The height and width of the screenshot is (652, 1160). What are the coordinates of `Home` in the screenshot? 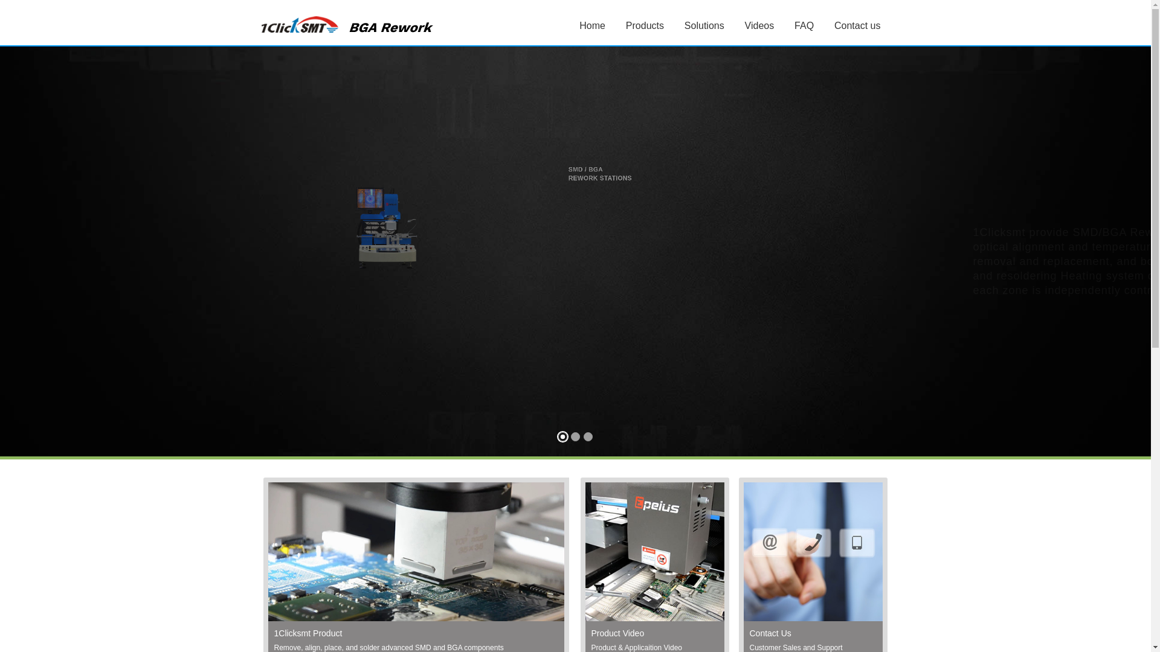 It's located at (592, 25).